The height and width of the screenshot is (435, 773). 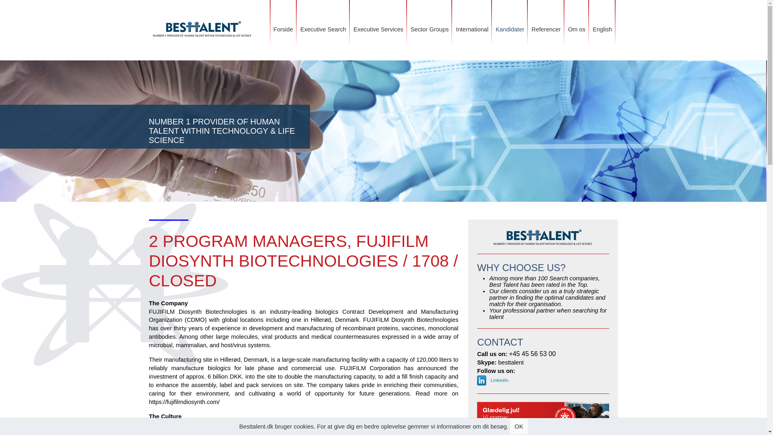 I want to click on Executive Services, so click(x=378, y=20).